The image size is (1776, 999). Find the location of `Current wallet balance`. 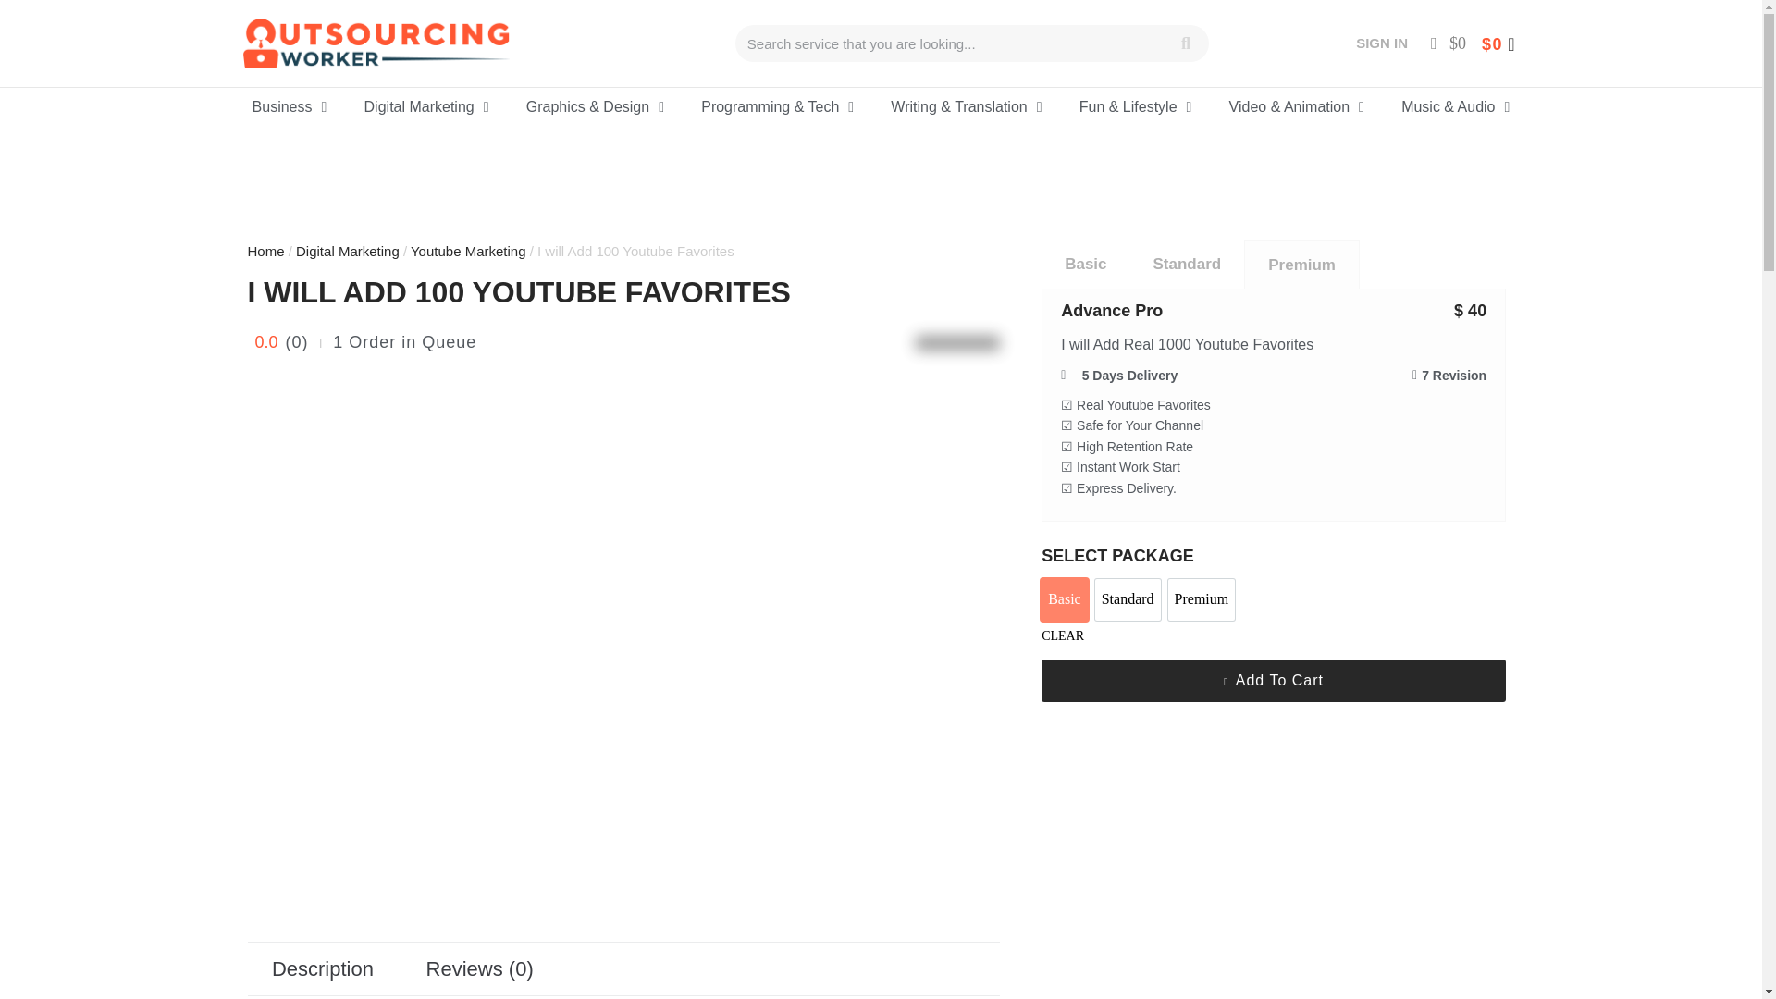

Current wallet balance is located at coordinates (1449, 43).